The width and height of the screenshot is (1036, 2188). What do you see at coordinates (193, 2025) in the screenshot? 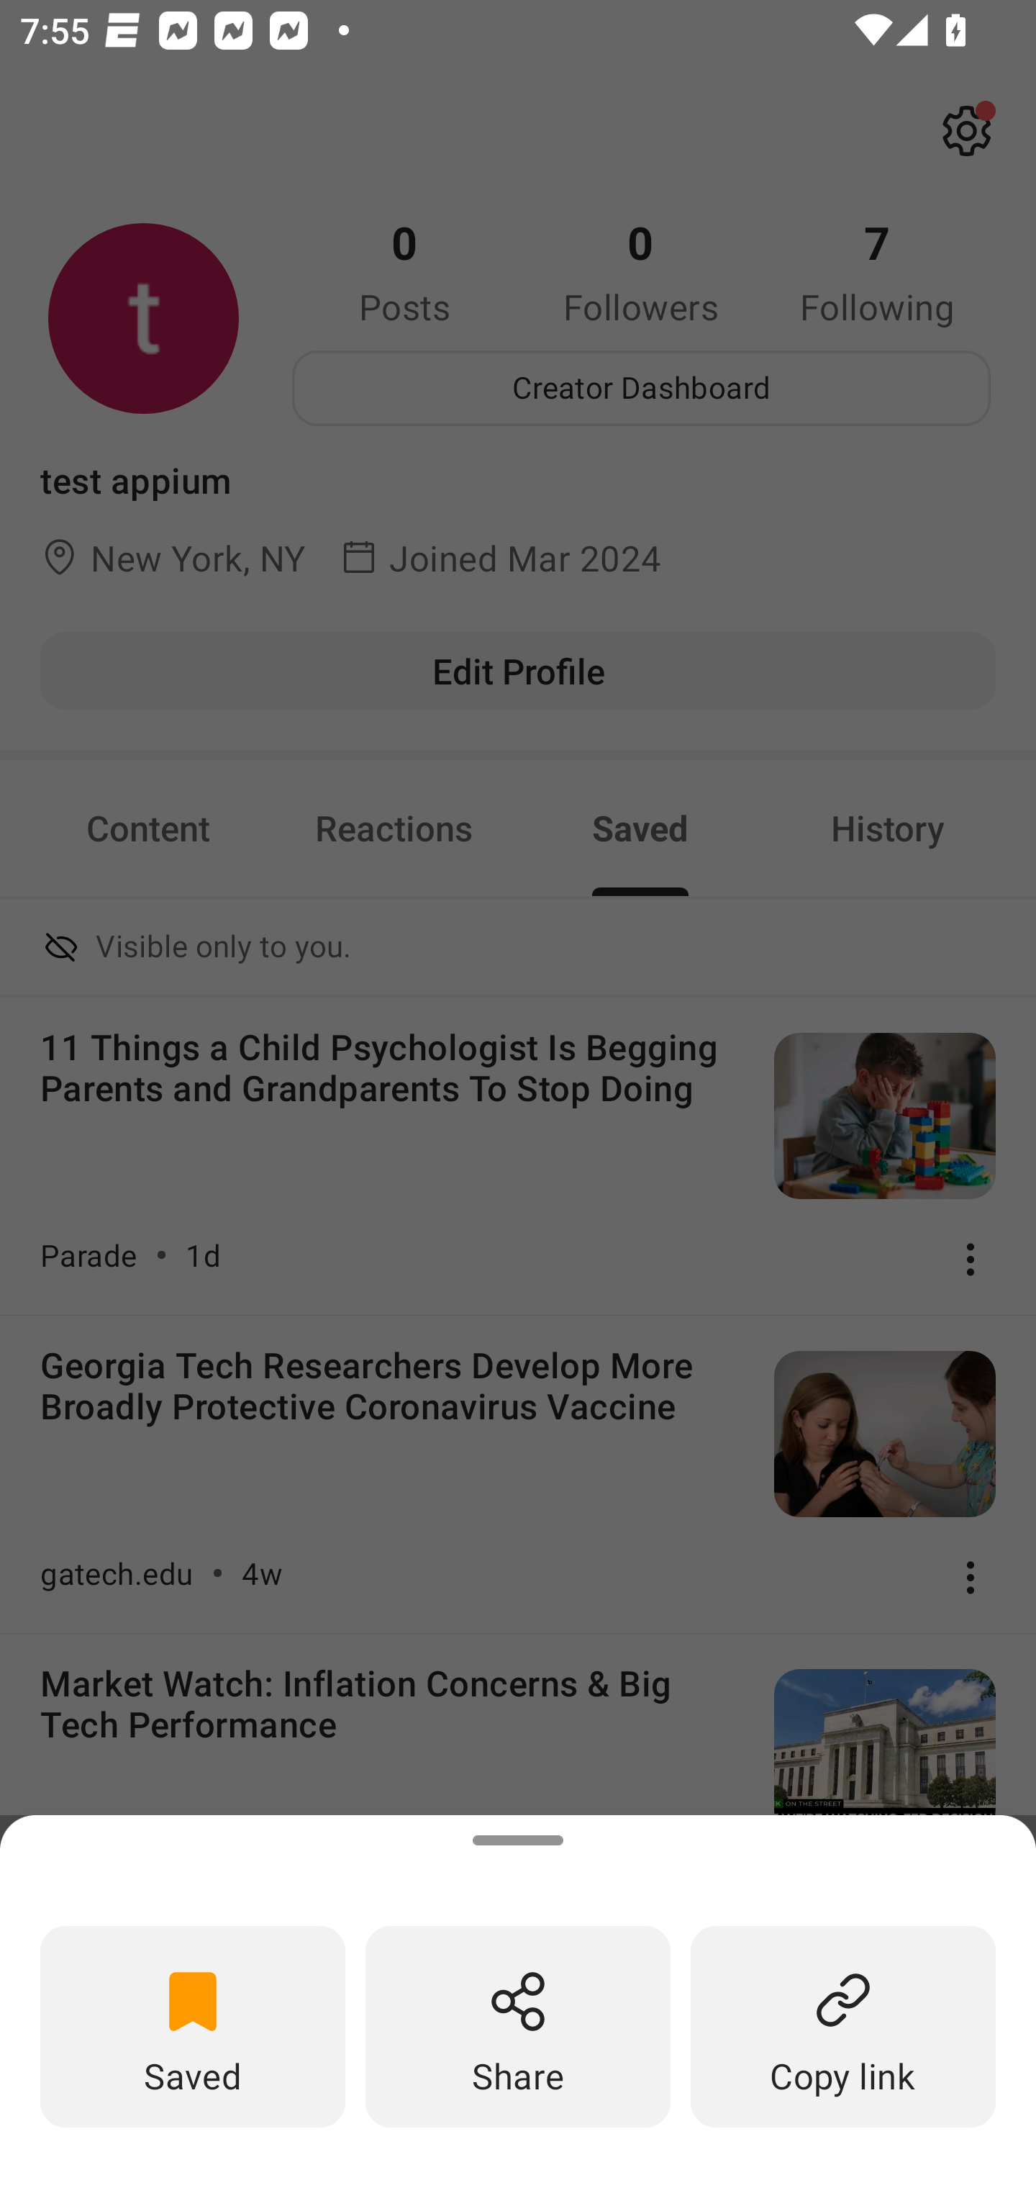
I see `Saved` at bounding box center [193, 2025].